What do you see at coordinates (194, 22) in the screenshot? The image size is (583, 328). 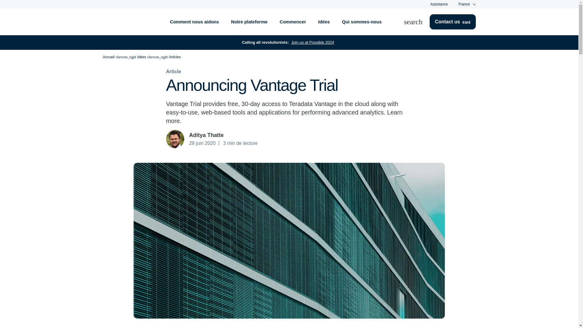 I see `Comment nous aidons` at bounding box center [194, 22].